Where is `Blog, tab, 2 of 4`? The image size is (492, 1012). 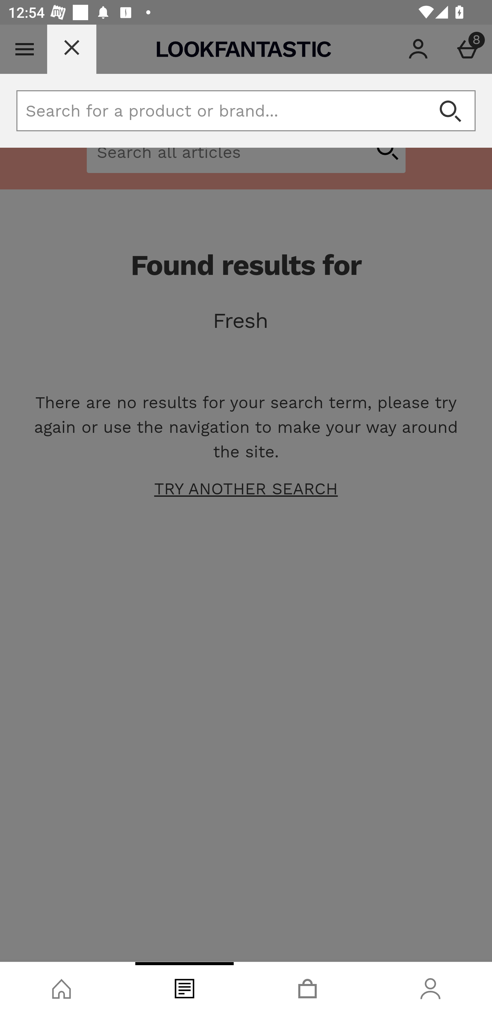
Blog, tab, 2 of 4 is located at coordinates (184, 987).